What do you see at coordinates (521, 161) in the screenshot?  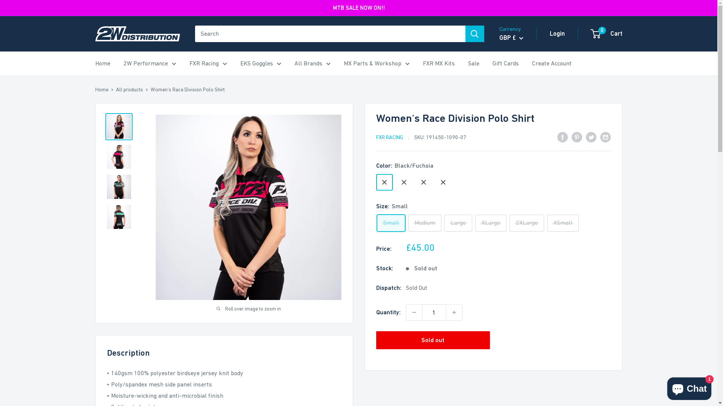 I see `HUF` at bounding box center [521, 161].